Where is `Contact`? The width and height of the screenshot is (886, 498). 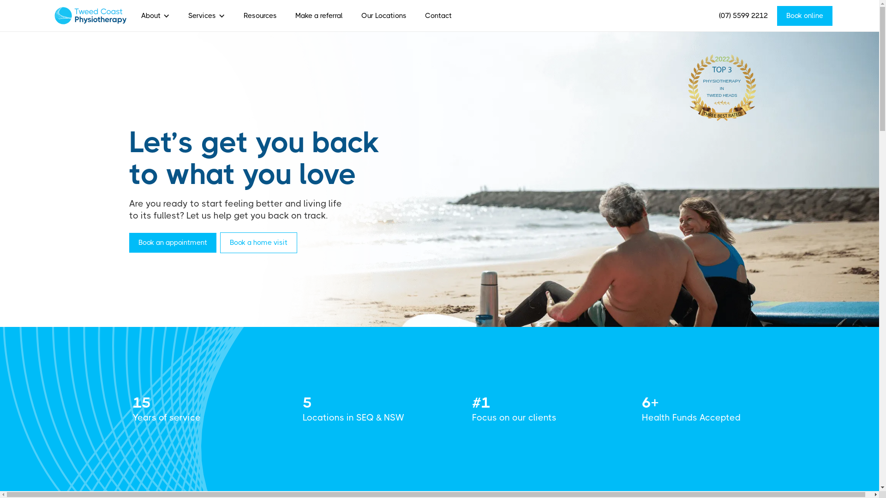
Contact is located at coordinates (438, 16).